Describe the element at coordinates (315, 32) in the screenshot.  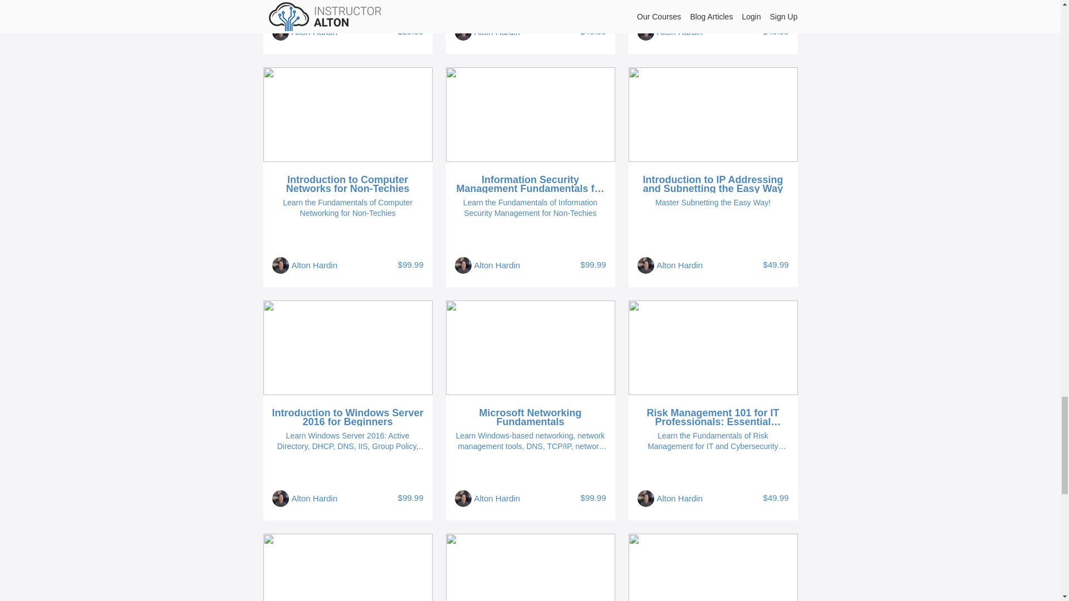
I see `Alton Hardin` at that location.